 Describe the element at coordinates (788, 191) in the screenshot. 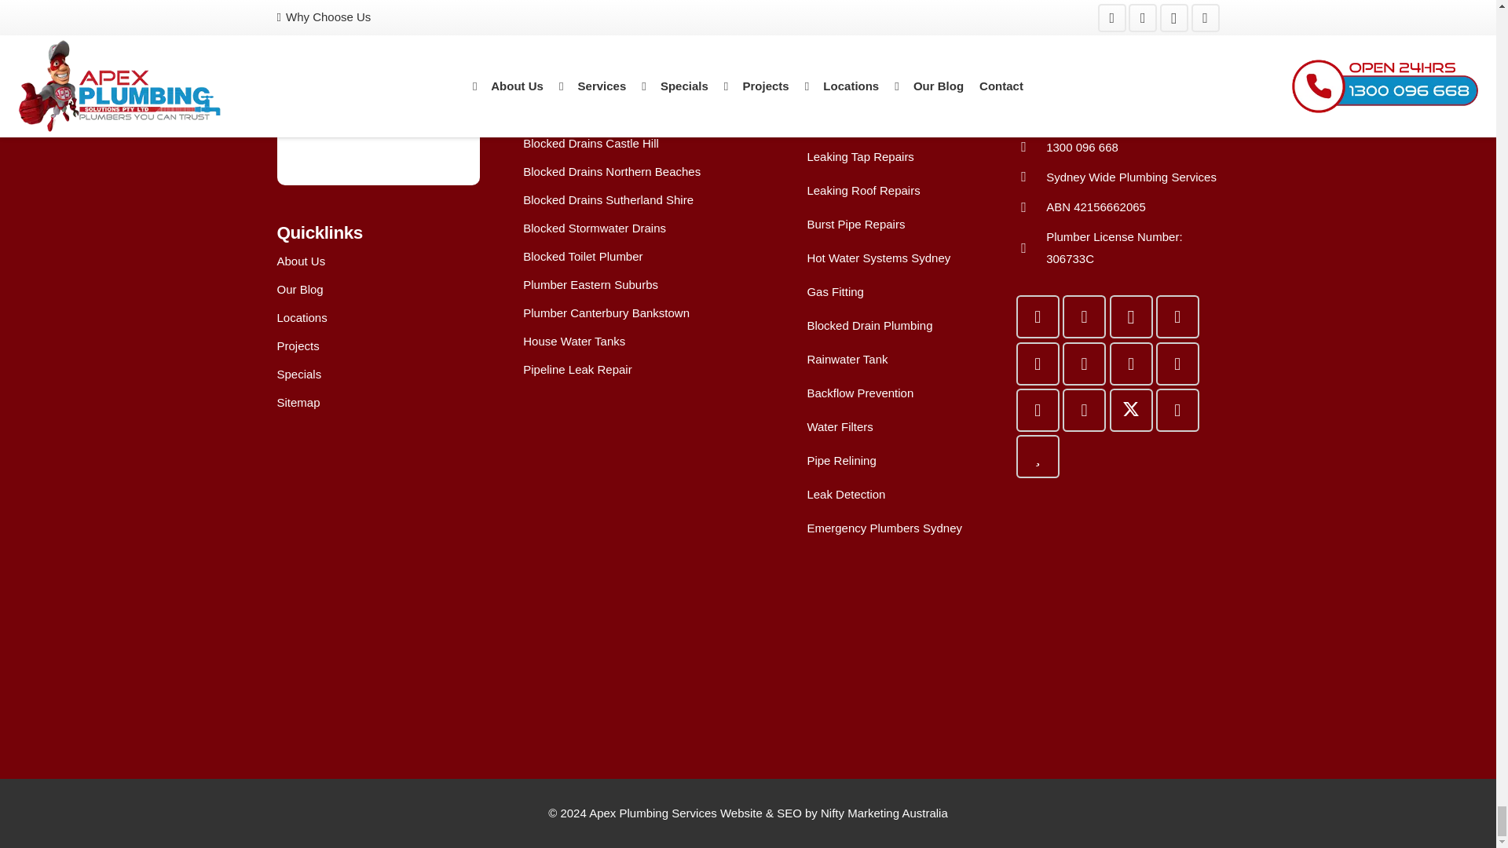

I see `Leaking Roof Repairs` at that location.